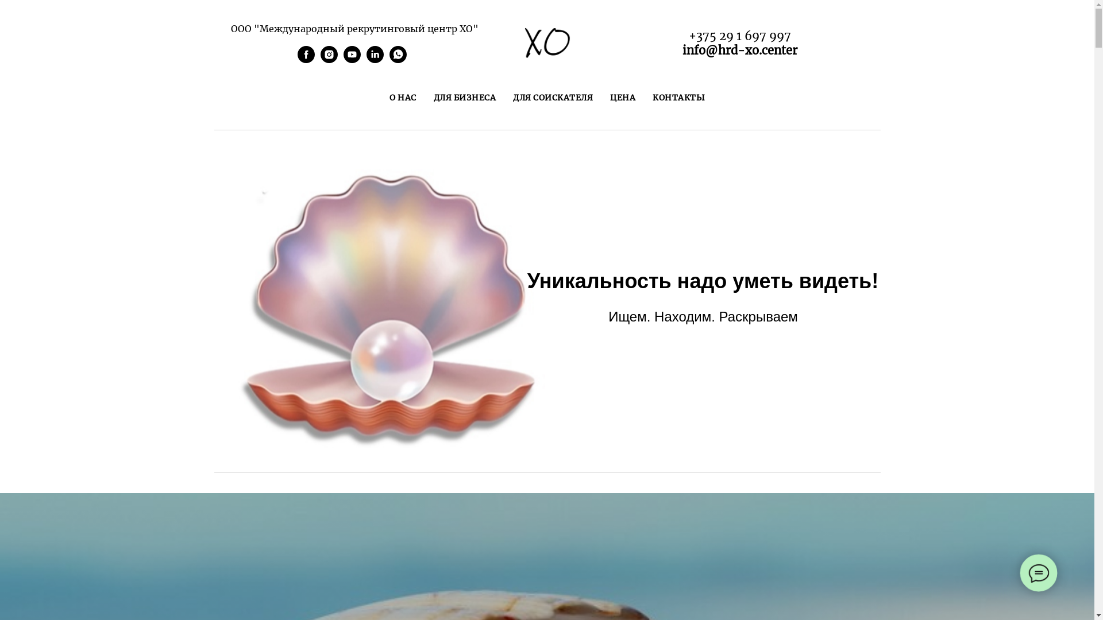 The width and height of the screenshot is (1103, 620). What do you see at coordinates (740, 51) in the screenshot?
I see `info@hrd-xo.center` at bounding box center [740, 51].